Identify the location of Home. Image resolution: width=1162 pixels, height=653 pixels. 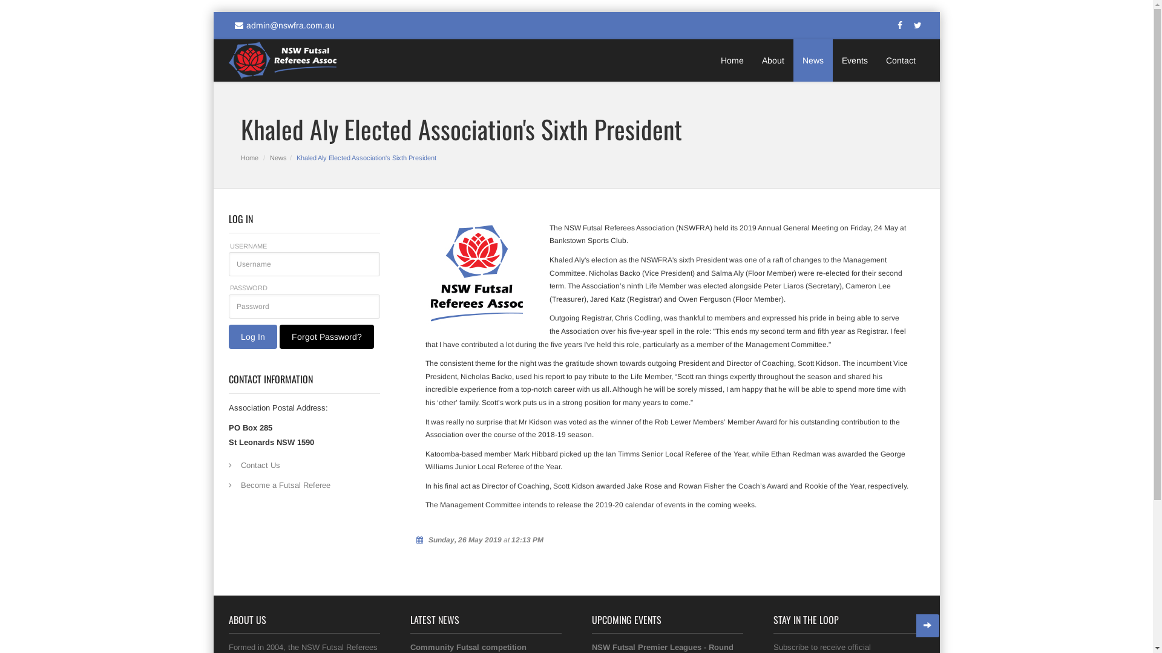
(249, 158).